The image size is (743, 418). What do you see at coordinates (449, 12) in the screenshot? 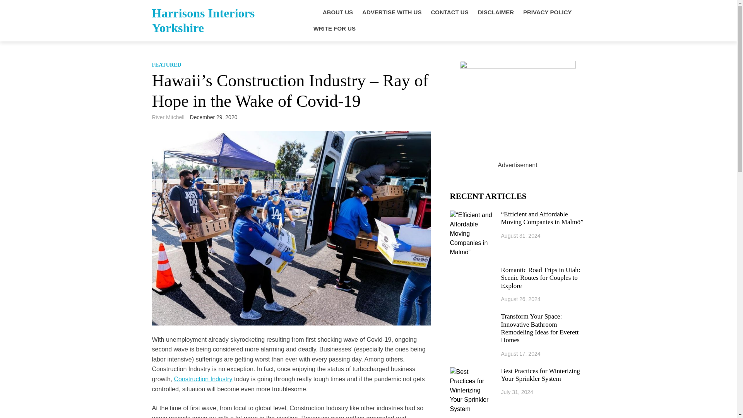
I see `CONTACT US` at bounding box center [449, 12].